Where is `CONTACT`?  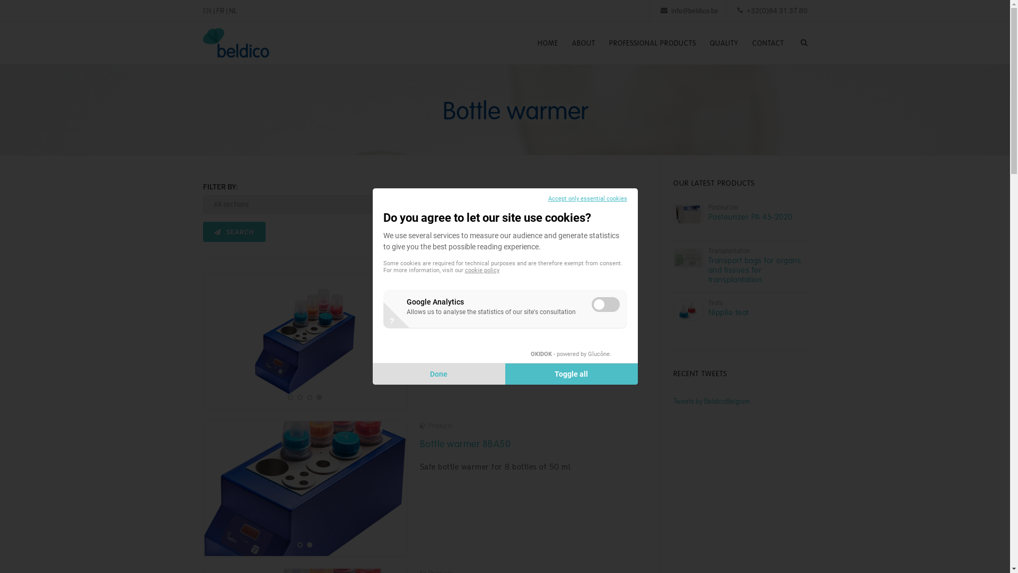
CONTACT is located at coordinates (768, 43).